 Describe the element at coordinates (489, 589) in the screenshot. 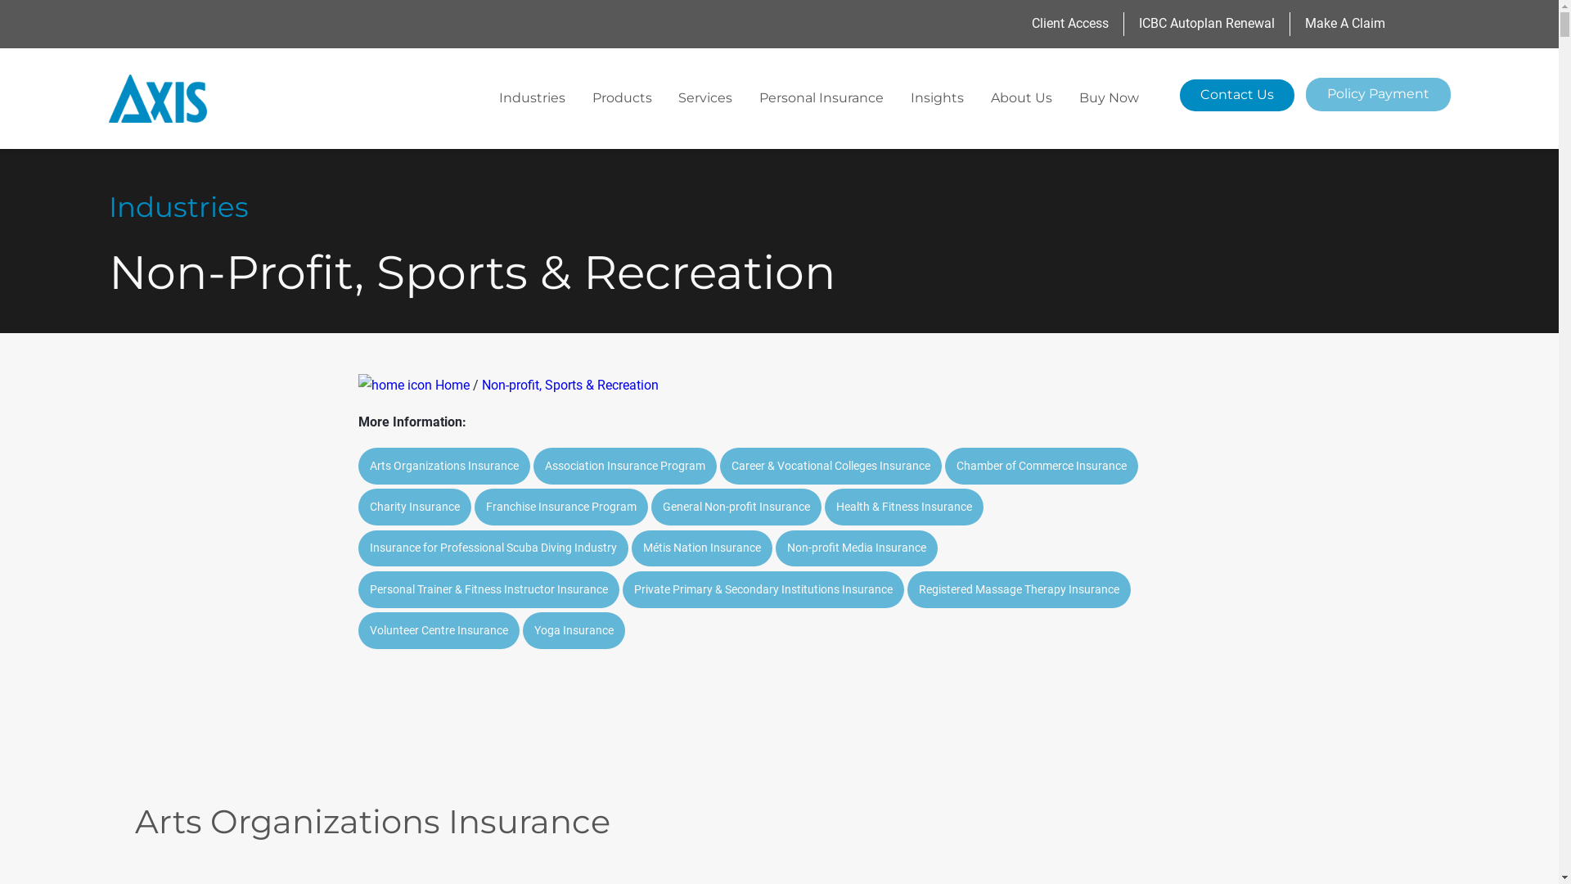

I see `Personal Trainer & Fitness Instructor Insurance` at that location.